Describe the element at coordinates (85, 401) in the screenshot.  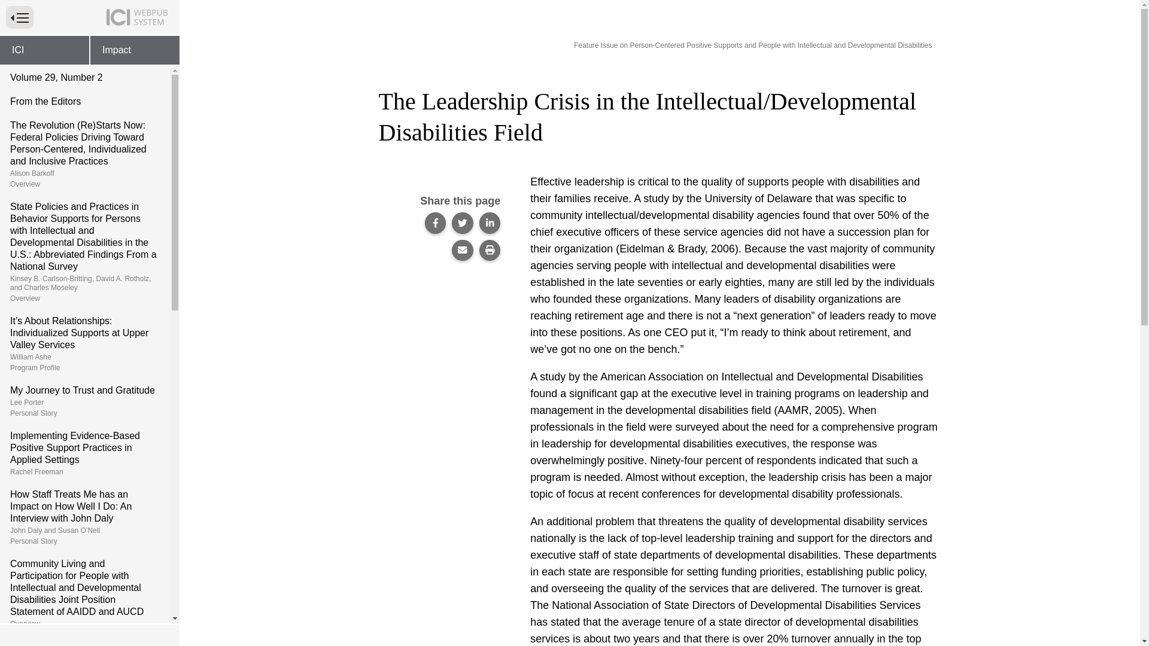
I see `From the Editors` at that location.